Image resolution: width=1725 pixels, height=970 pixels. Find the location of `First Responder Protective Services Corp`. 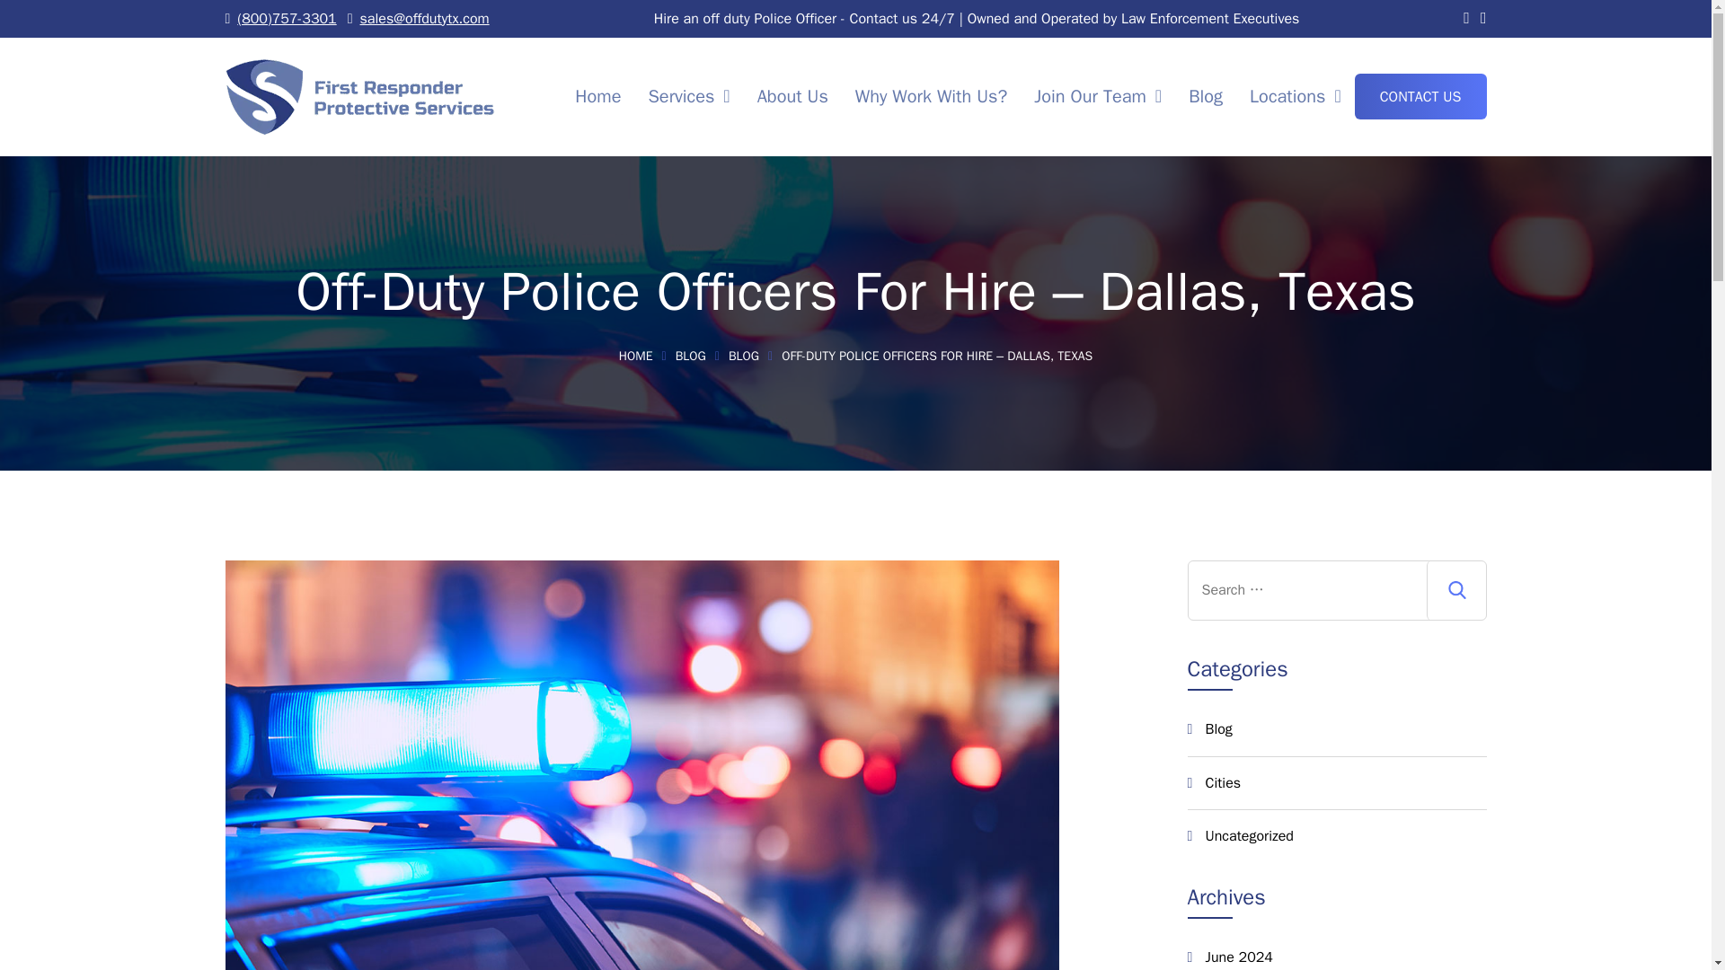

First Responder Protective Services Corp is located at coordinates (358, 95).